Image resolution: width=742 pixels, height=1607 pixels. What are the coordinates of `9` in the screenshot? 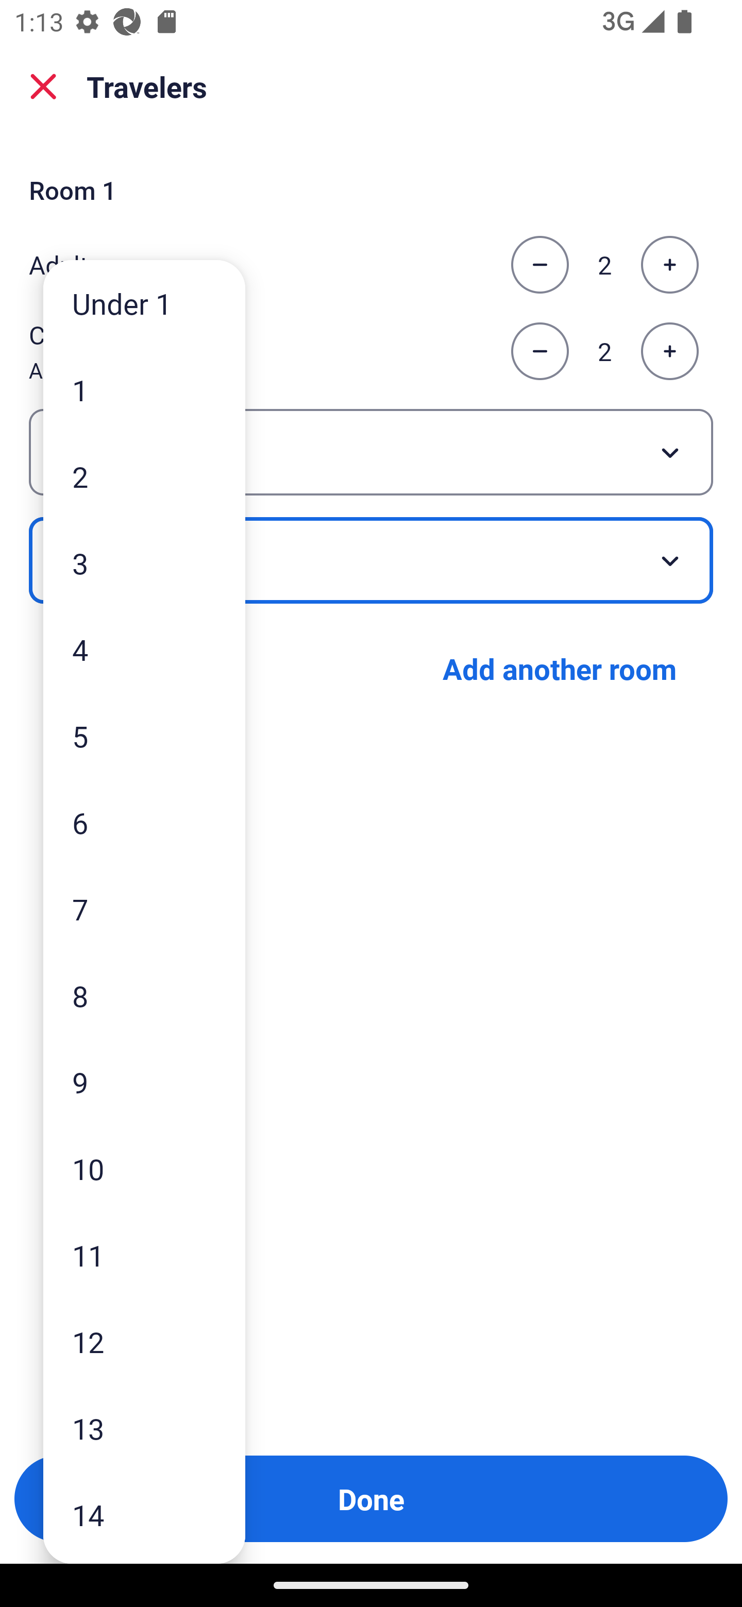 It's located at (144, 1082).